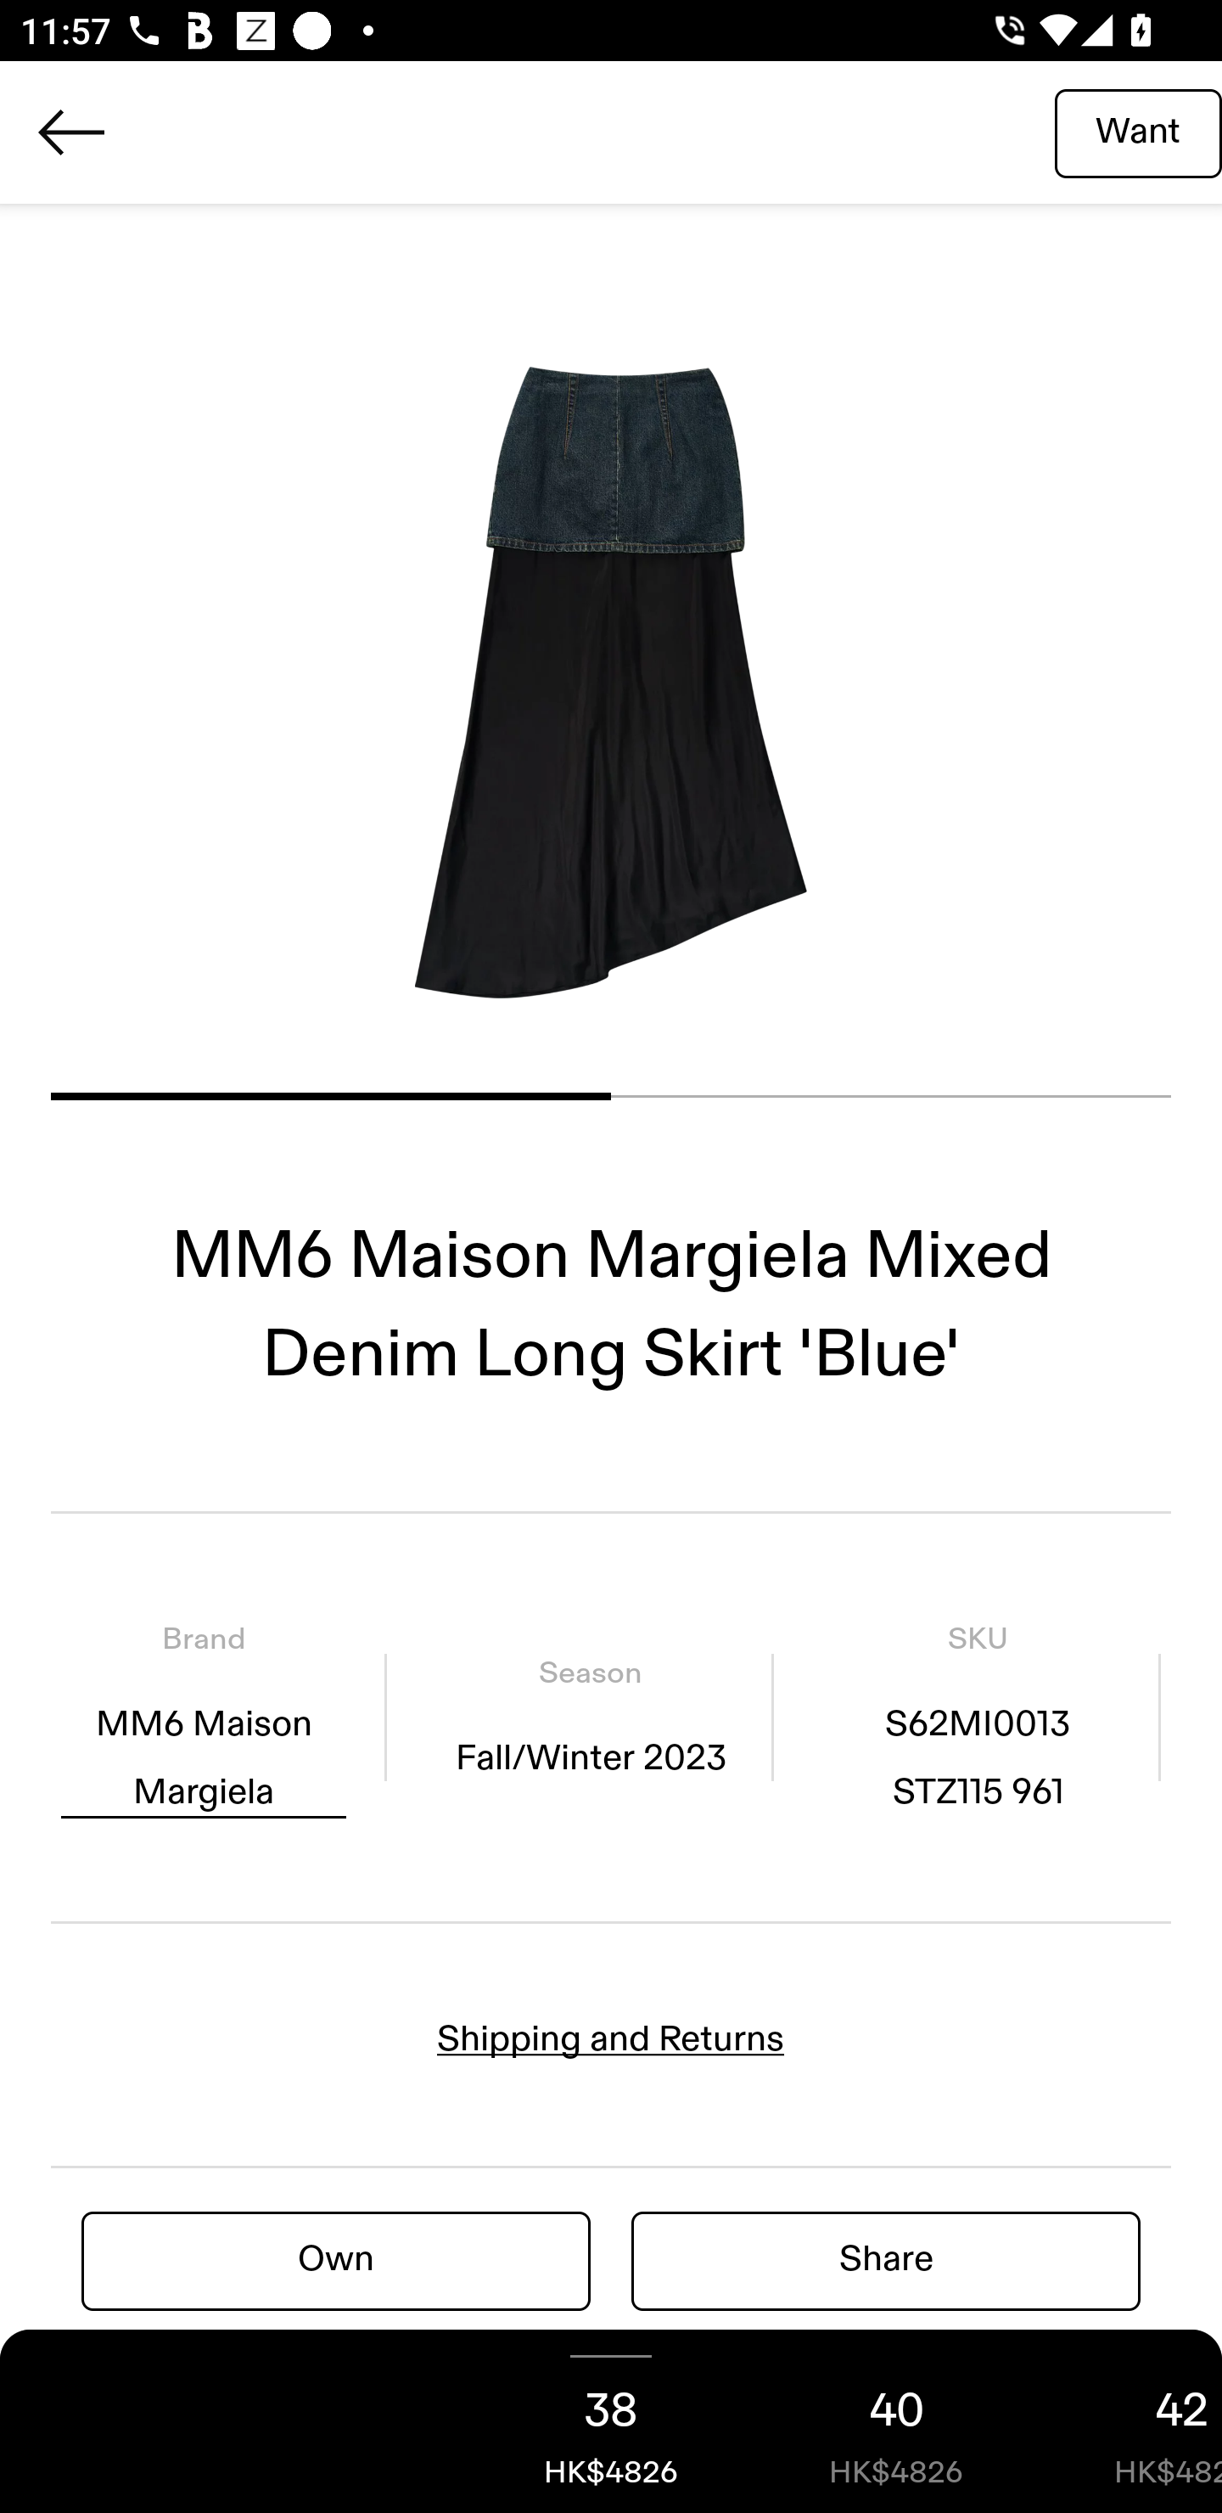 The image size is (1222, 2513). I want to click on Season Fall/Winter 2023, so click(590, 1716).